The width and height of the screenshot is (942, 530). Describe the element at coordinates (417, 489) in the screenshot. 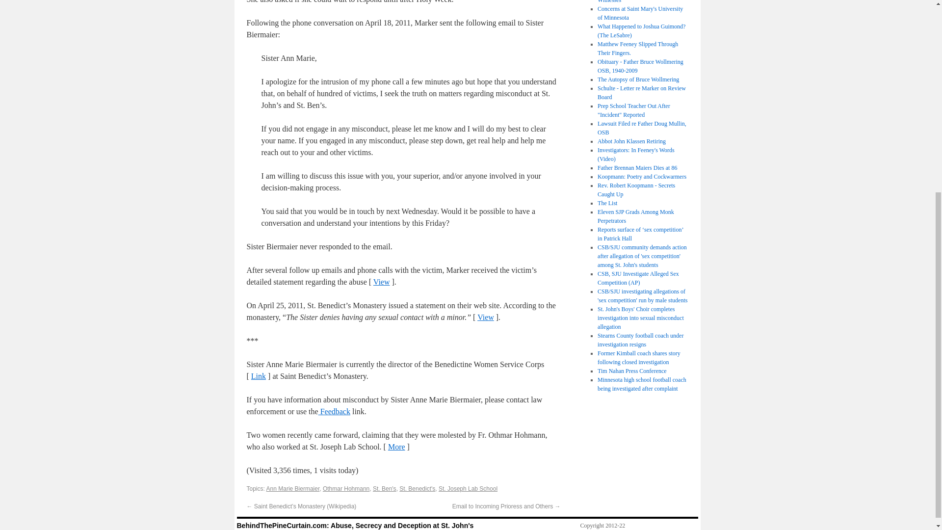

I see `St. Benedict's` at that location.